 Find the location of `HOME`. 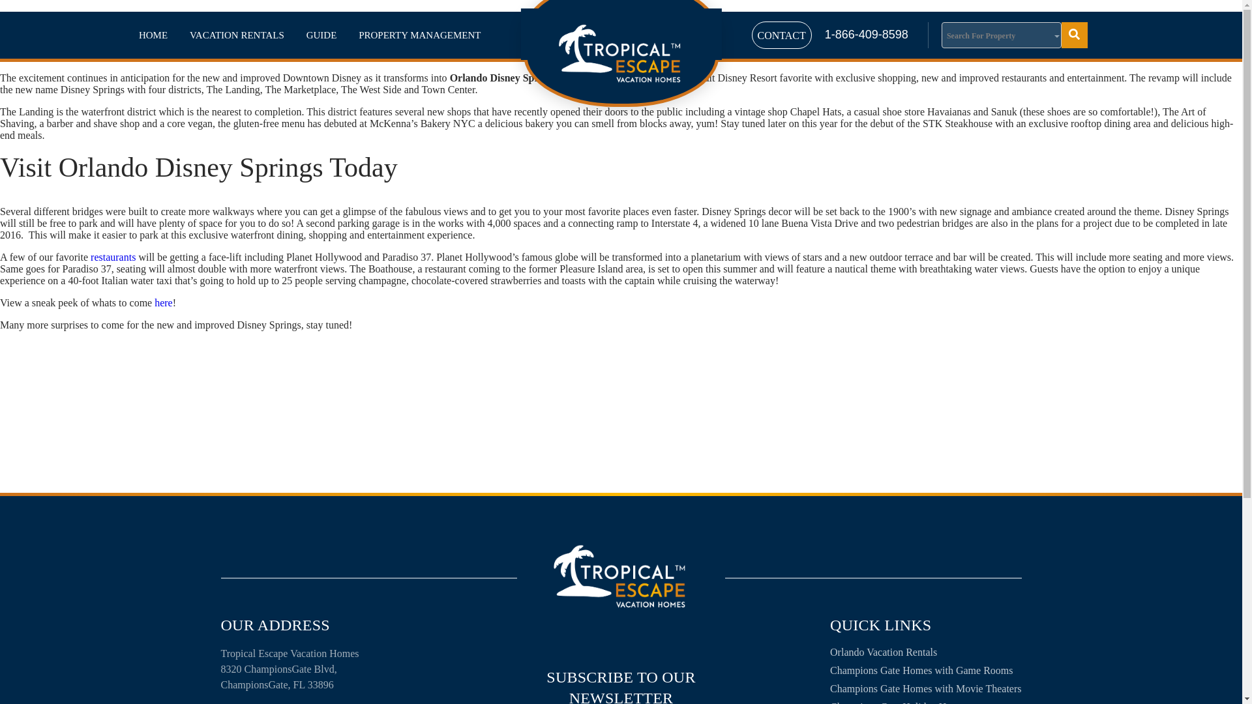

HOME is located at coordinates (153, 35).